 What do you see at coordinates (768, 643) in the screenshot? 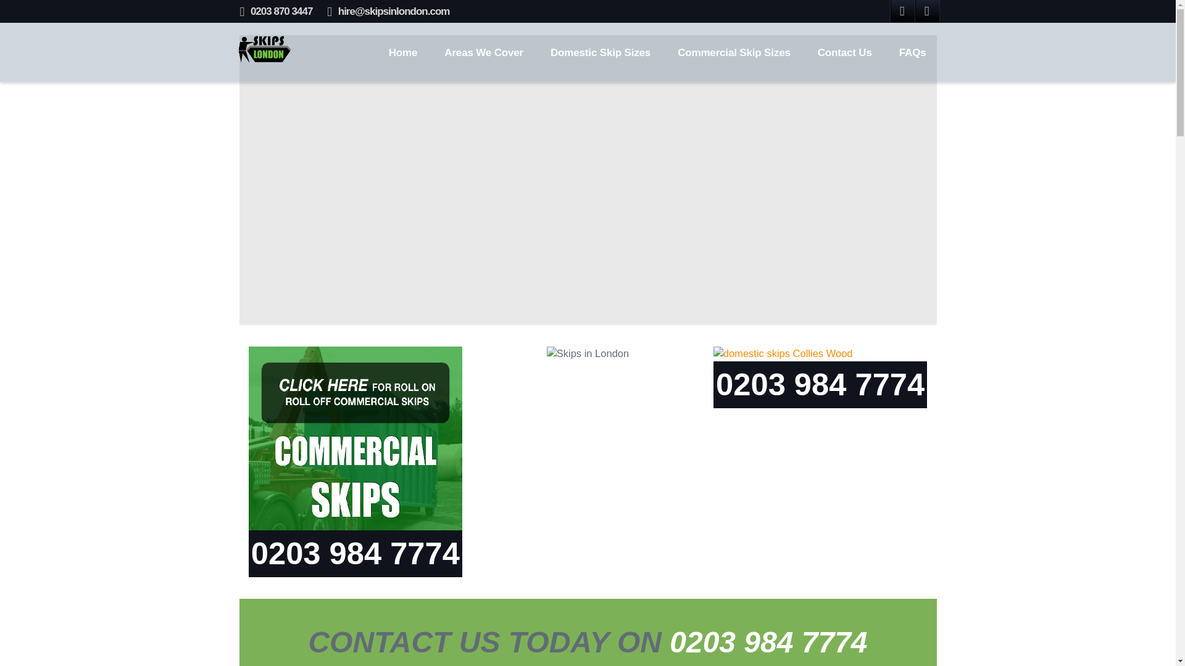
I see `0203 984 7774` at bounding box center [768, 643].